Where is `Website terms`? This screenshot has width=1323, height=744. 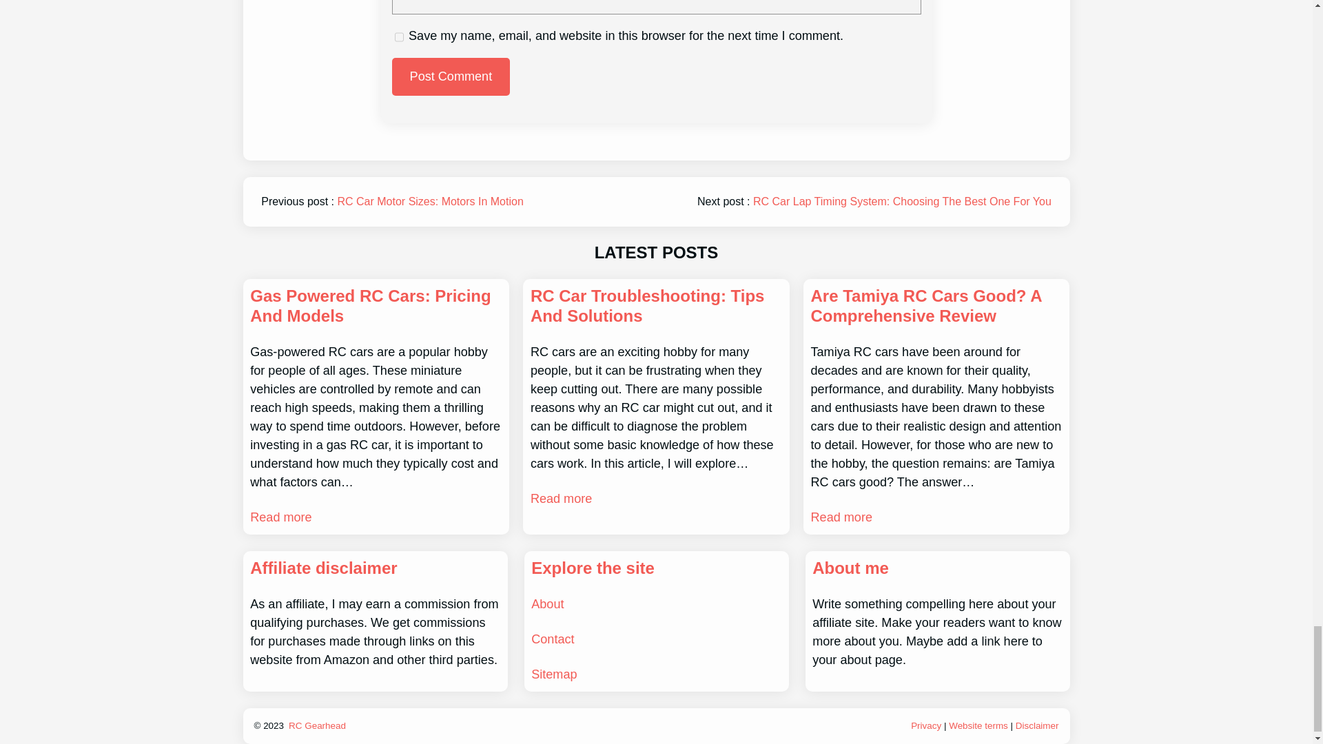
Website terms is located at coordinates (978, 725).